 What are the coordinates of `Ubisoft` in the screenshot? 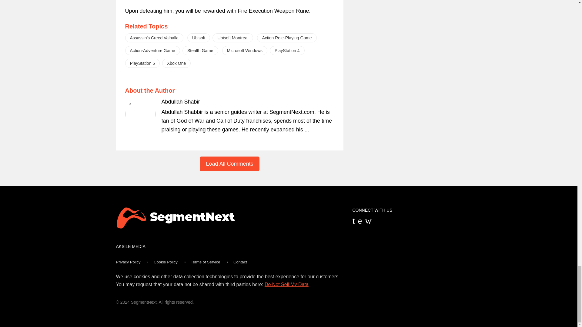 It's located at (199, 38).